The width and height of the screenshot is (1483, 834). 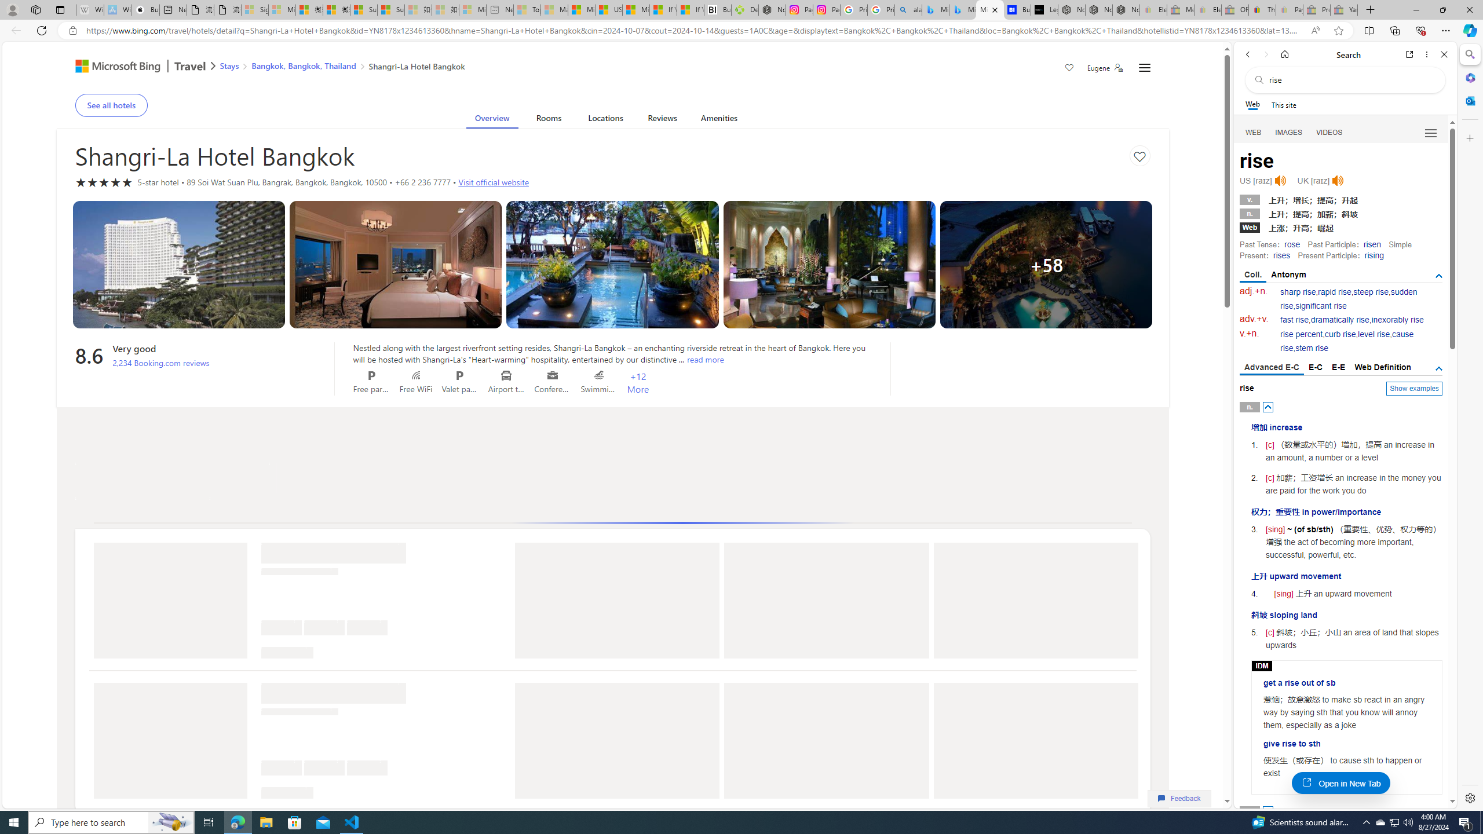 What do you see at coordinates (1301, 334) in the screenshot?
I see `rise percent` at bounding box center [1301, 334].